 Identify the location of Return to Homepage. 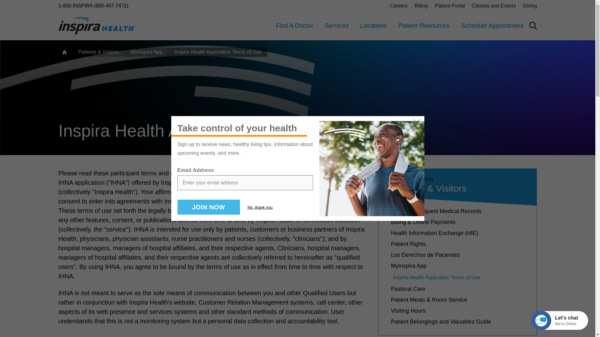
(97, 26).